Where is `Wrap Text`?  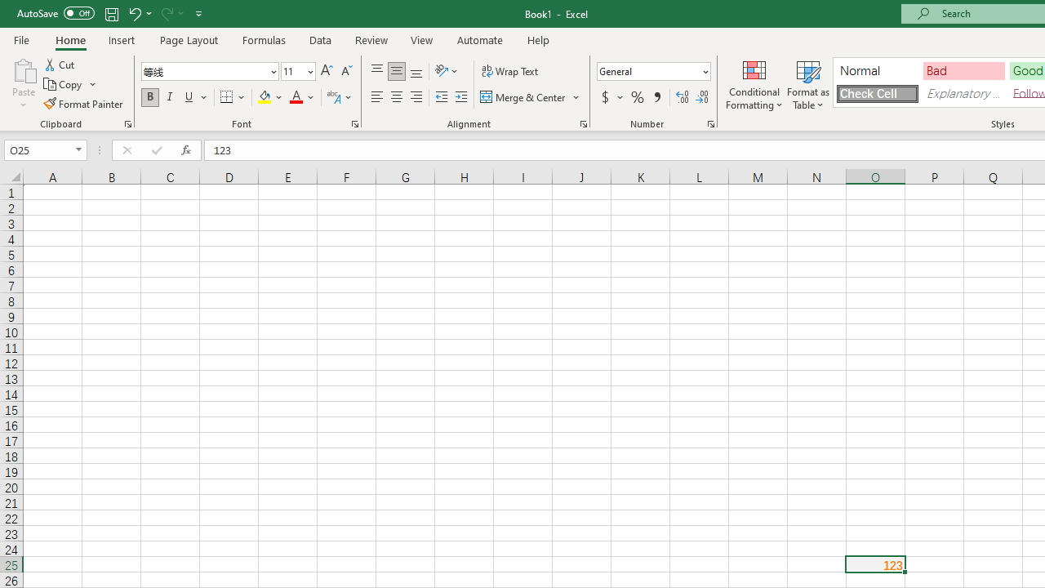 Wrap Text is located at coordinates (509, 72).